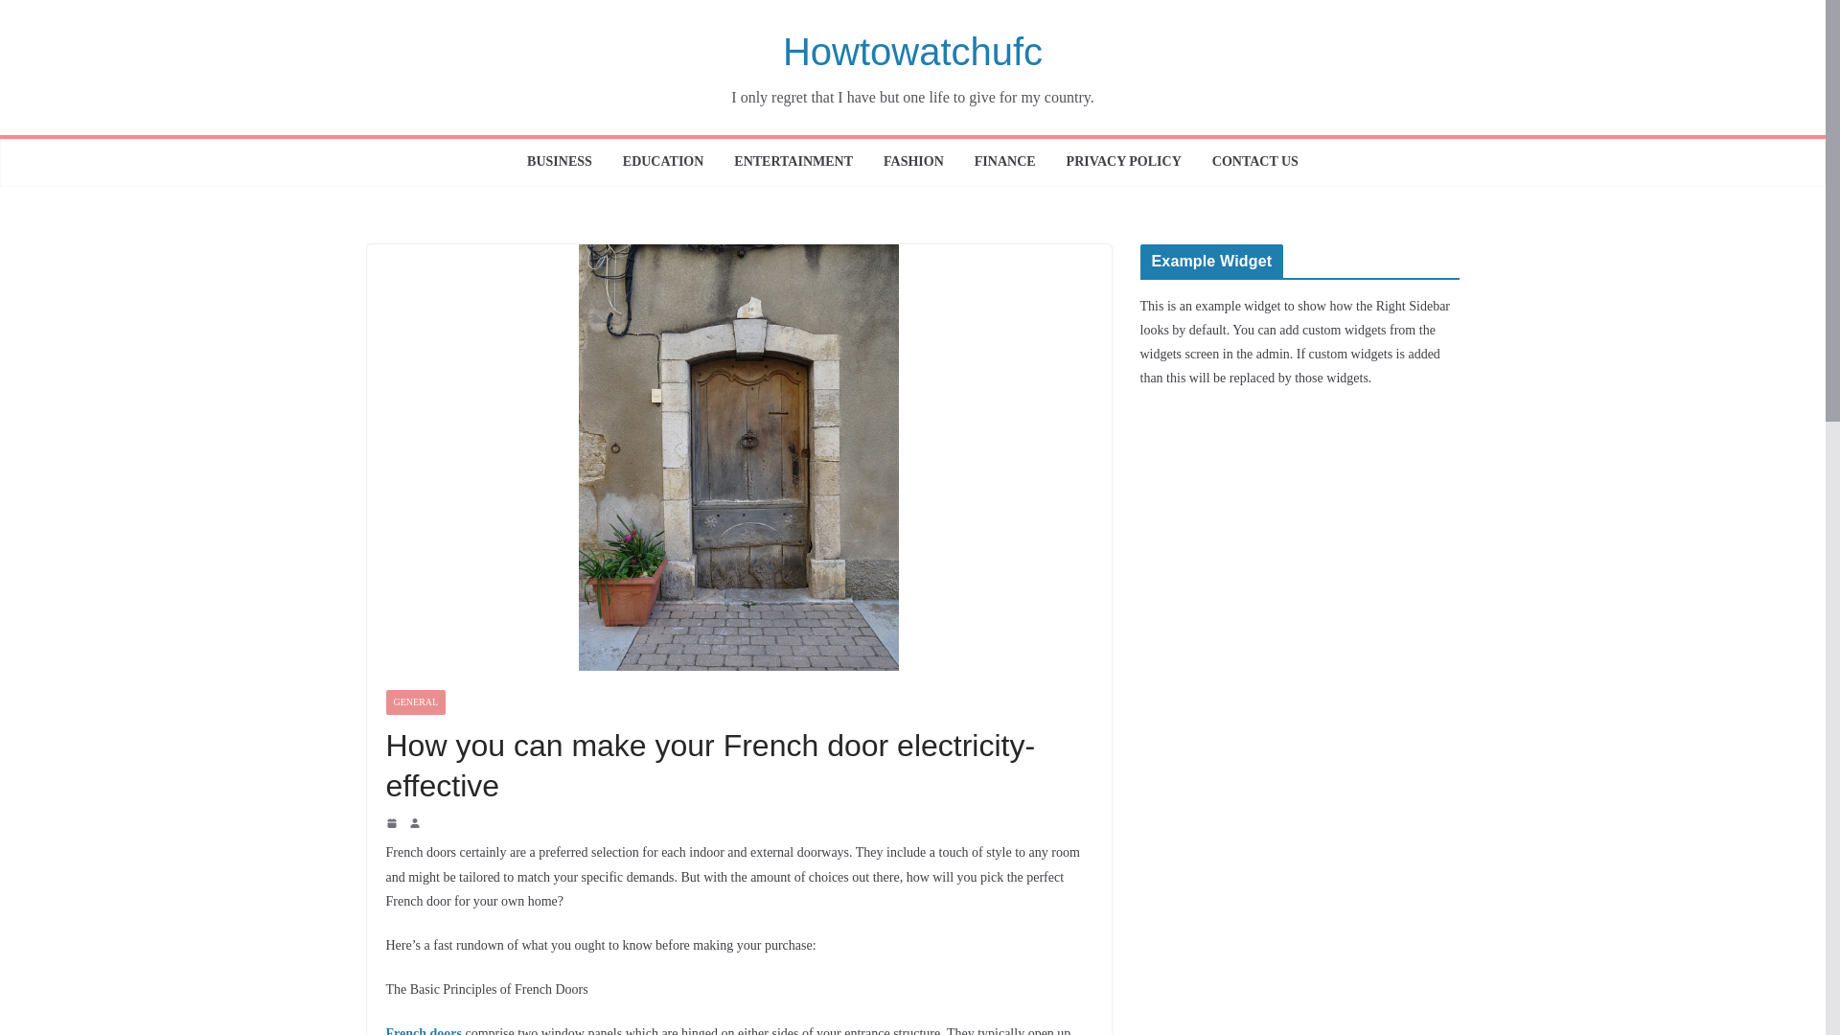  What do you see at coordinates (560, 163) in the screenshot?
I see `BUSINESS` at bounding box center [560, 163].